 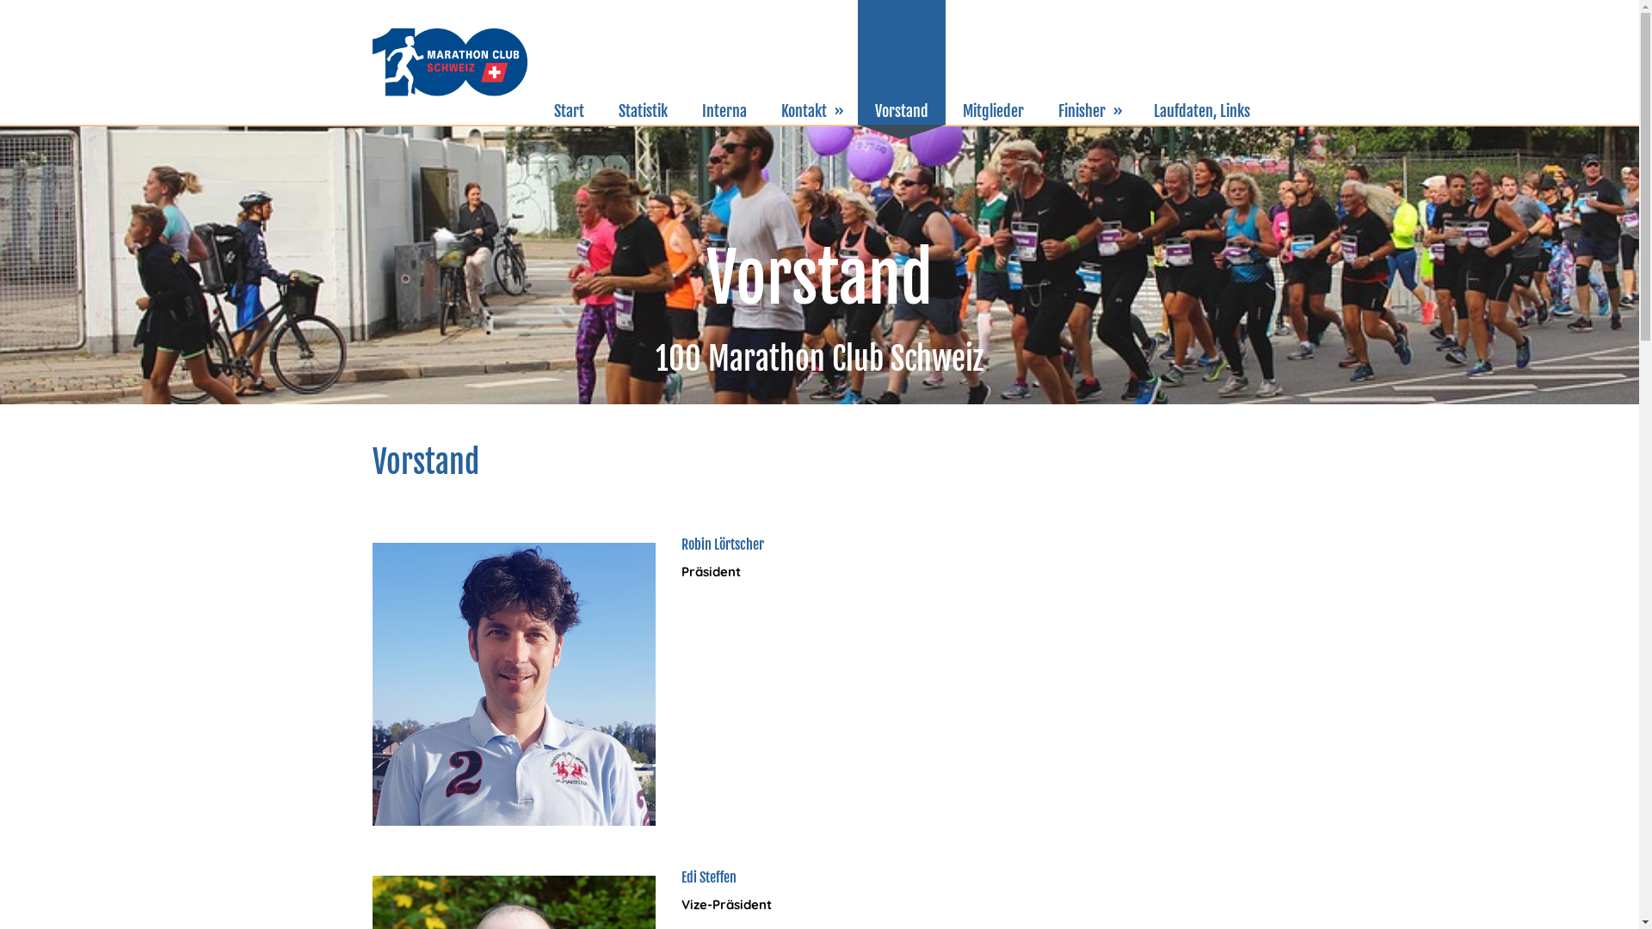 I want to click on Laufdaten, Links, so click(x=1201, y=62).